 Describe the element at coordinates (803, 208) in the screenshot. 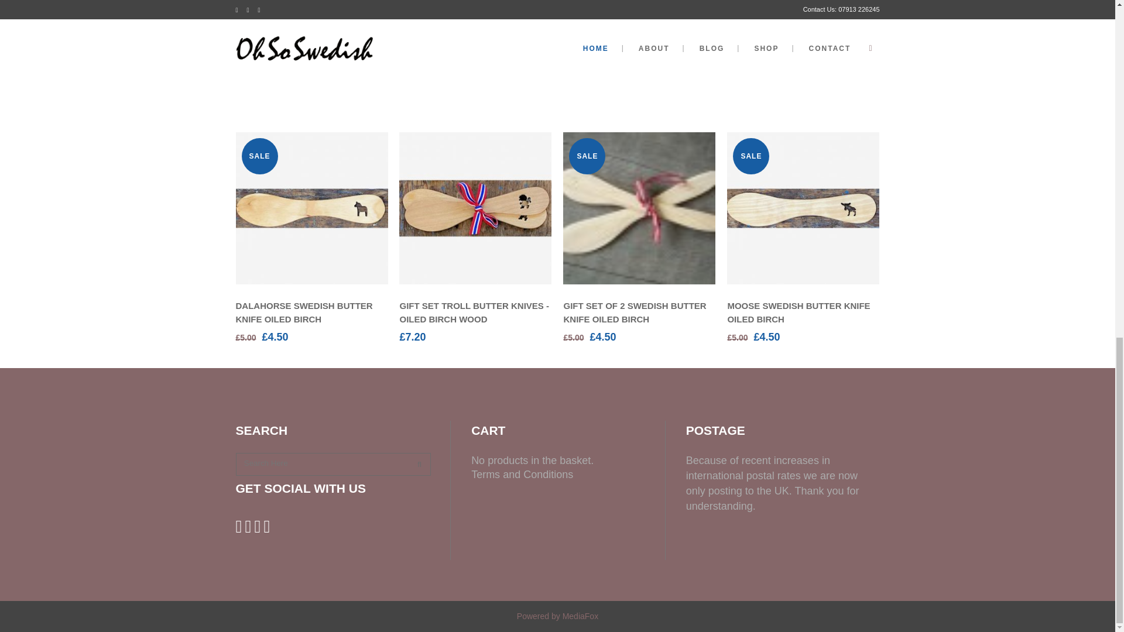

I see `SALE` at that location.